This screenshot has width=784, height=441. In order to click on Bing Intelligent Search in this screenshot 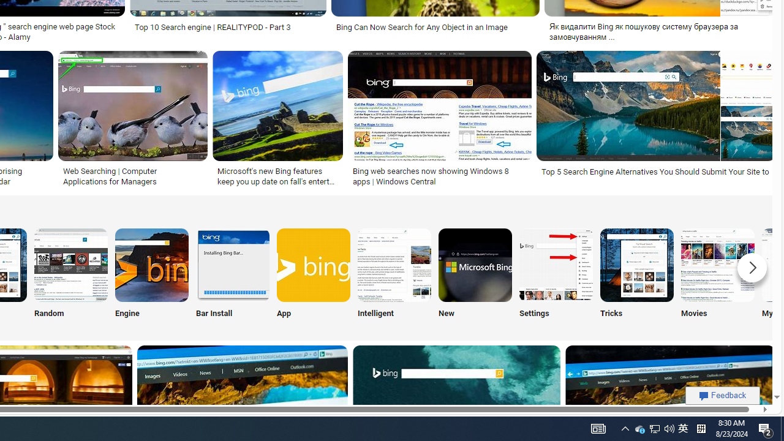, I will do `click(394, 265)`.